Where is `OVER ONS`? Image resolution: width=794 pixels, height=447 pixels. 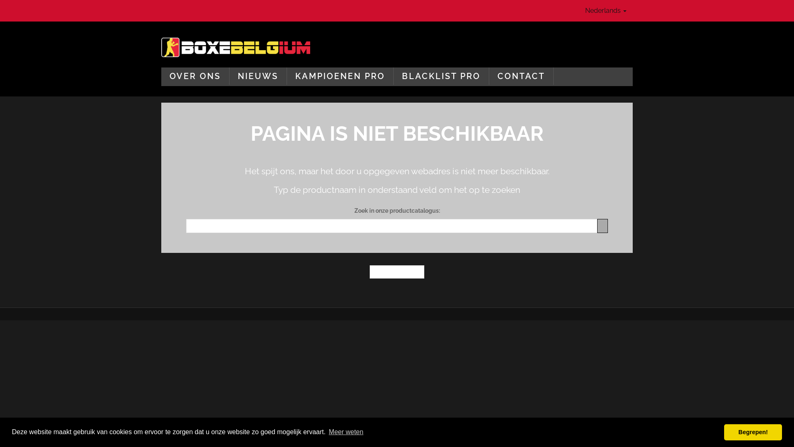
OVER ONS is located at coordinates (195, 76).